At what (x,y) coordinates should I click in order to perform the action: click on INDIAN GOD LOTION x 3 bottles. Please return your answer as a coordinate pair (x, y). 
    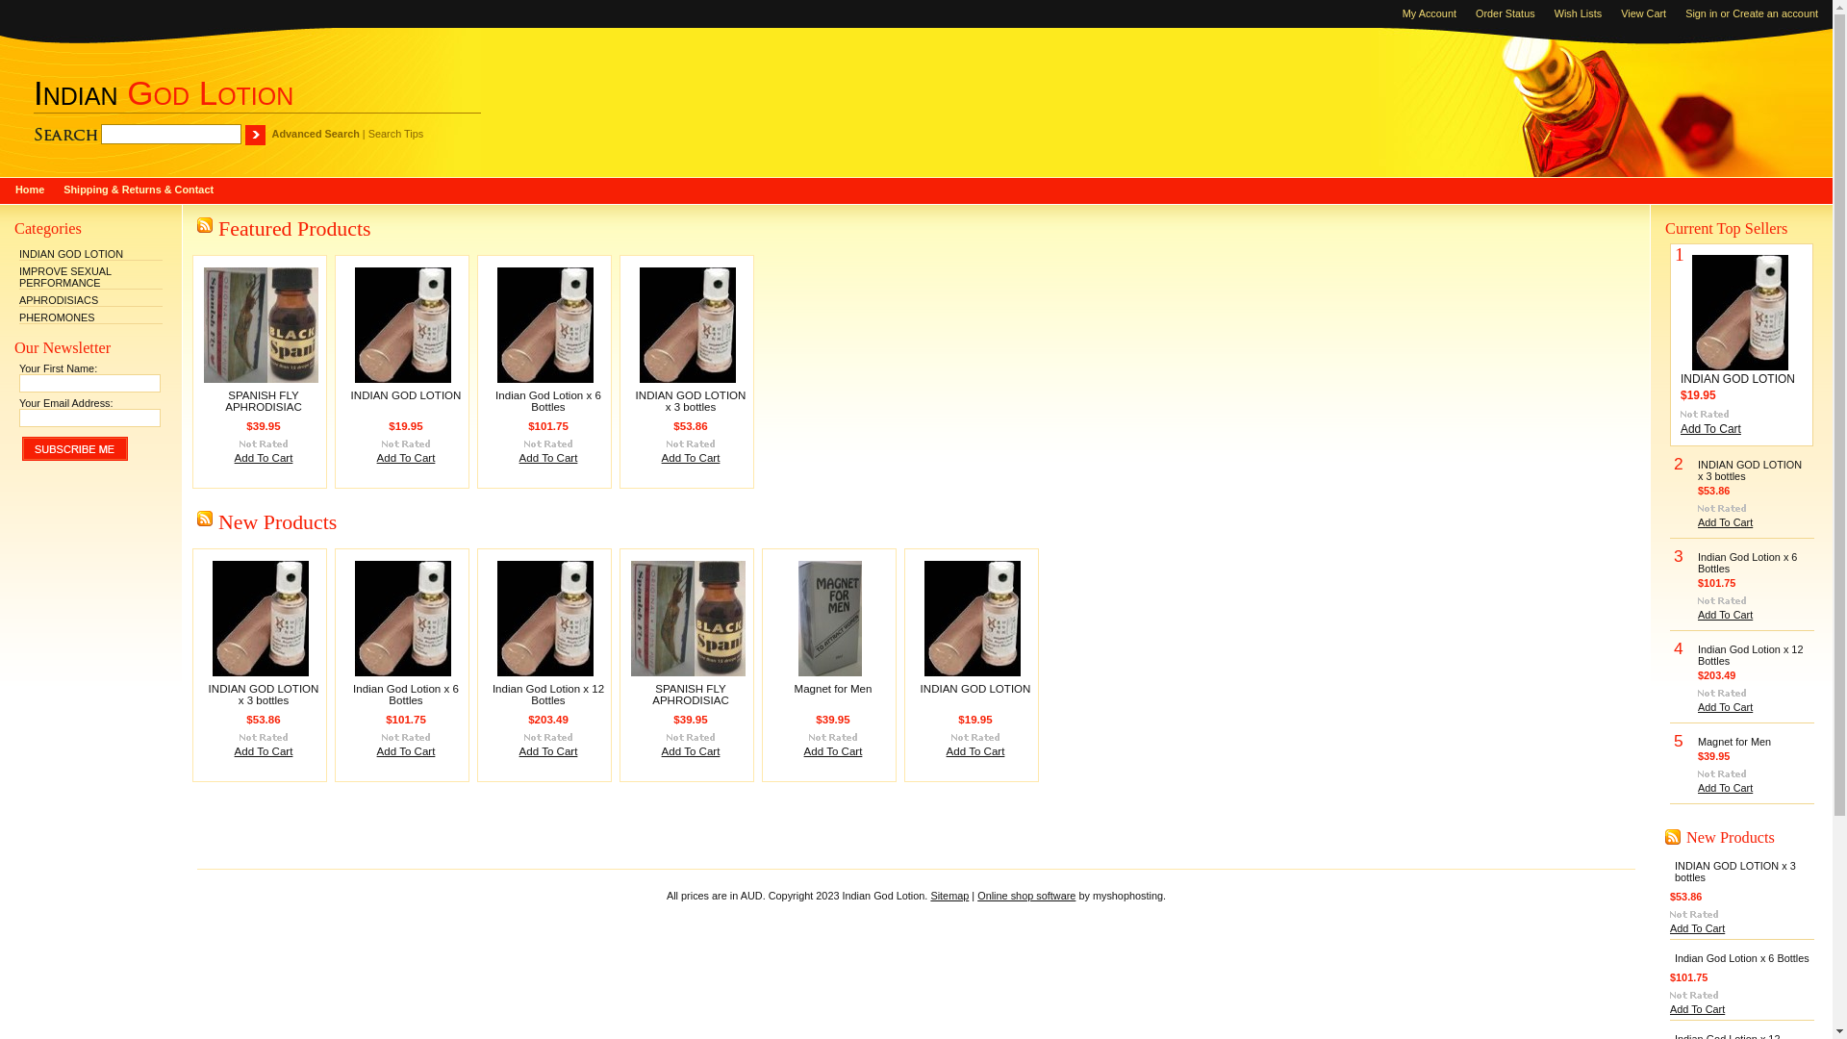
    Looking at the image, I should click on (691, 401).